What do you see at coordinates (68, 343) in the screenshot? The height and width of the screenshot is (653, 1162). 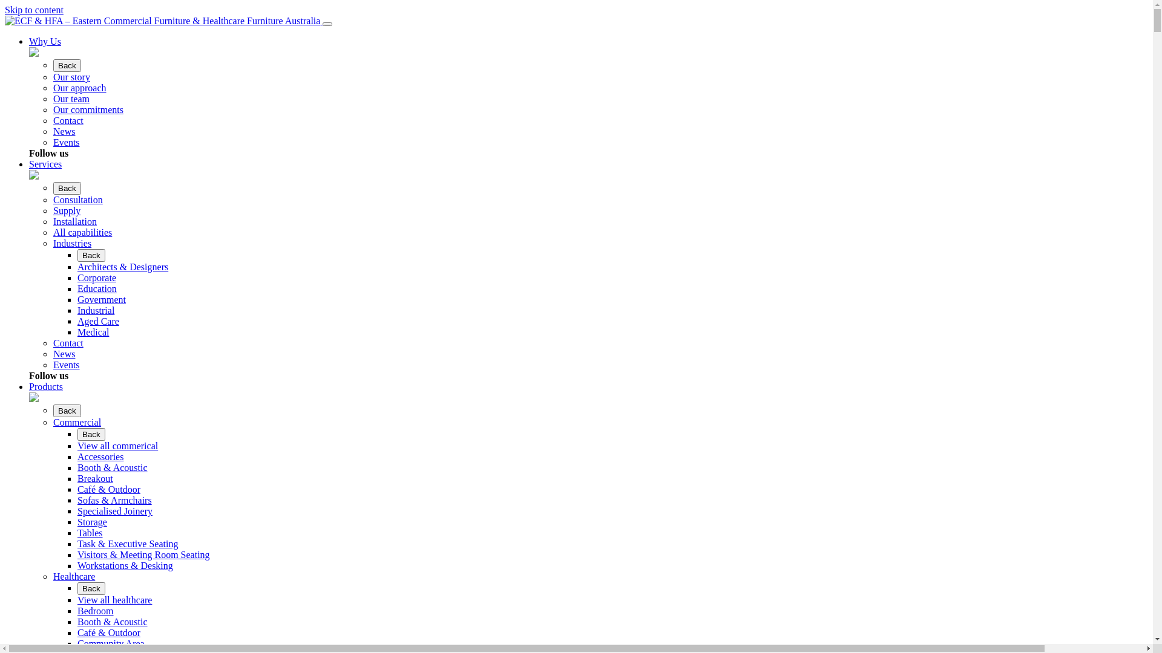 I see `Contact` at bounding box center [68, 343].